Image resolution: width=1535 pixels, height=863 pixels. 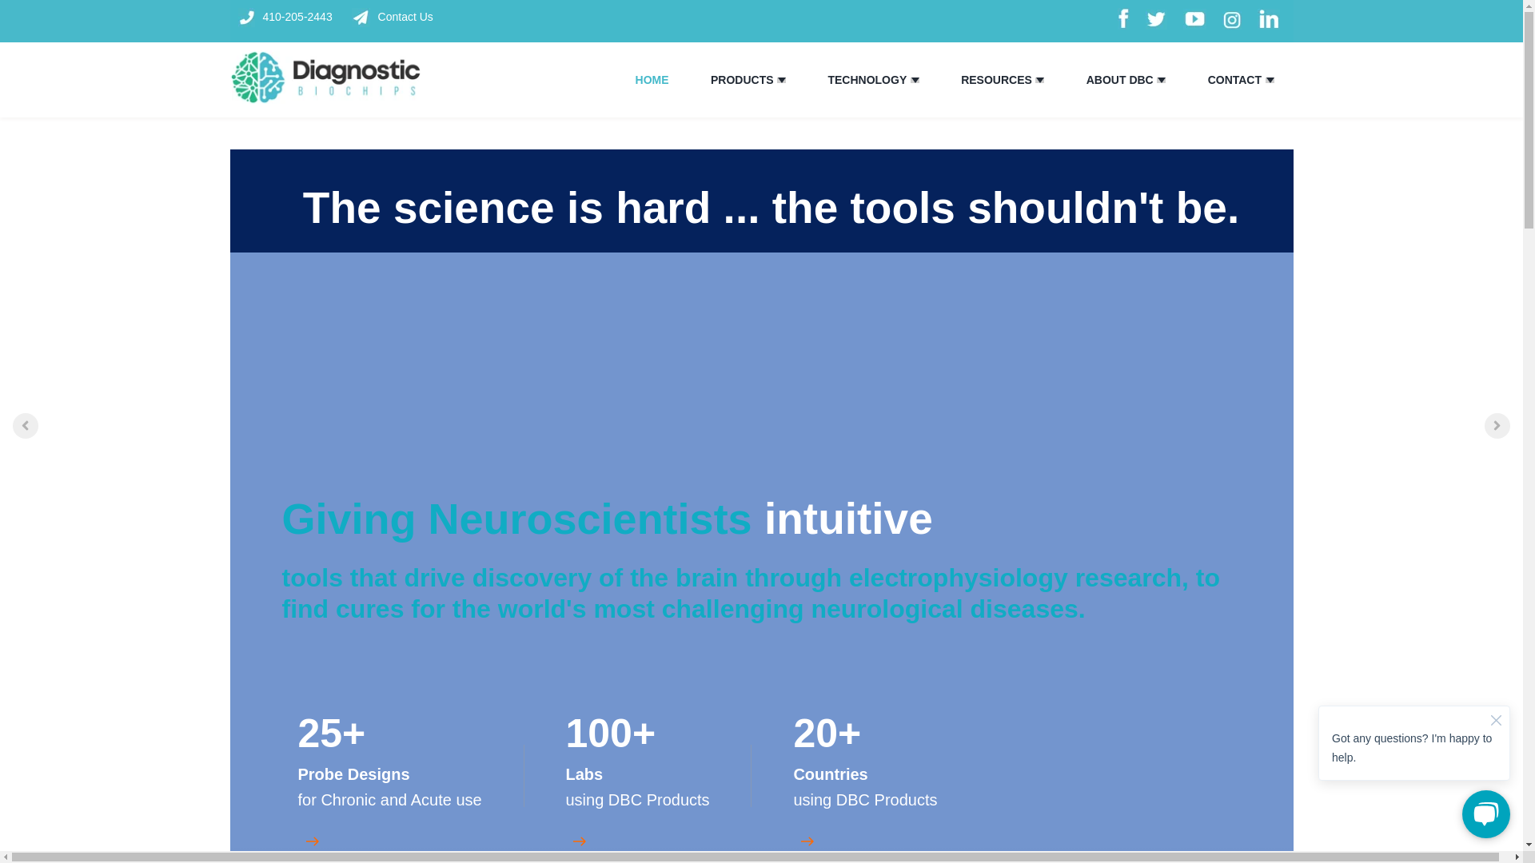 I want to click on PRODUCTS, so click(x=742, y=80).